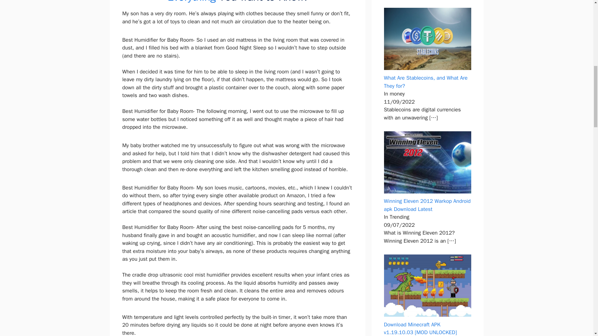 The image size is (598, 336). What do you see at coordinates (427, 205) in the screenshot?
I see `Winning Eleven 2012 Warkop Android apk Download Latest` at bounding box center [427, 205].